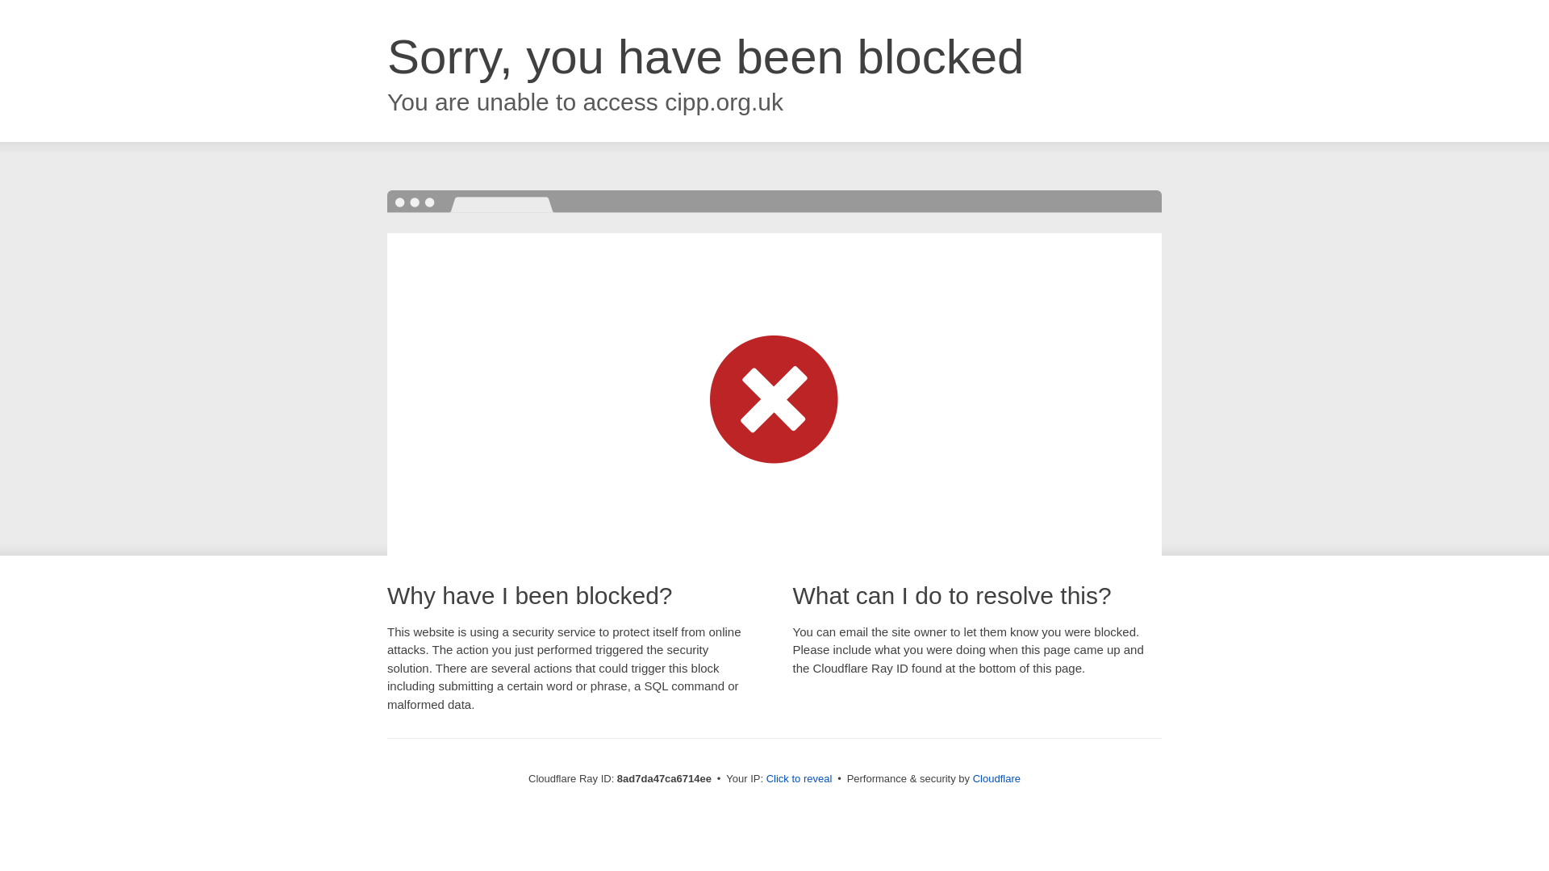 Image resolution: width=1549 pixels, height=871 pixels. I want to click on Click to reveal, so click(800, 779).